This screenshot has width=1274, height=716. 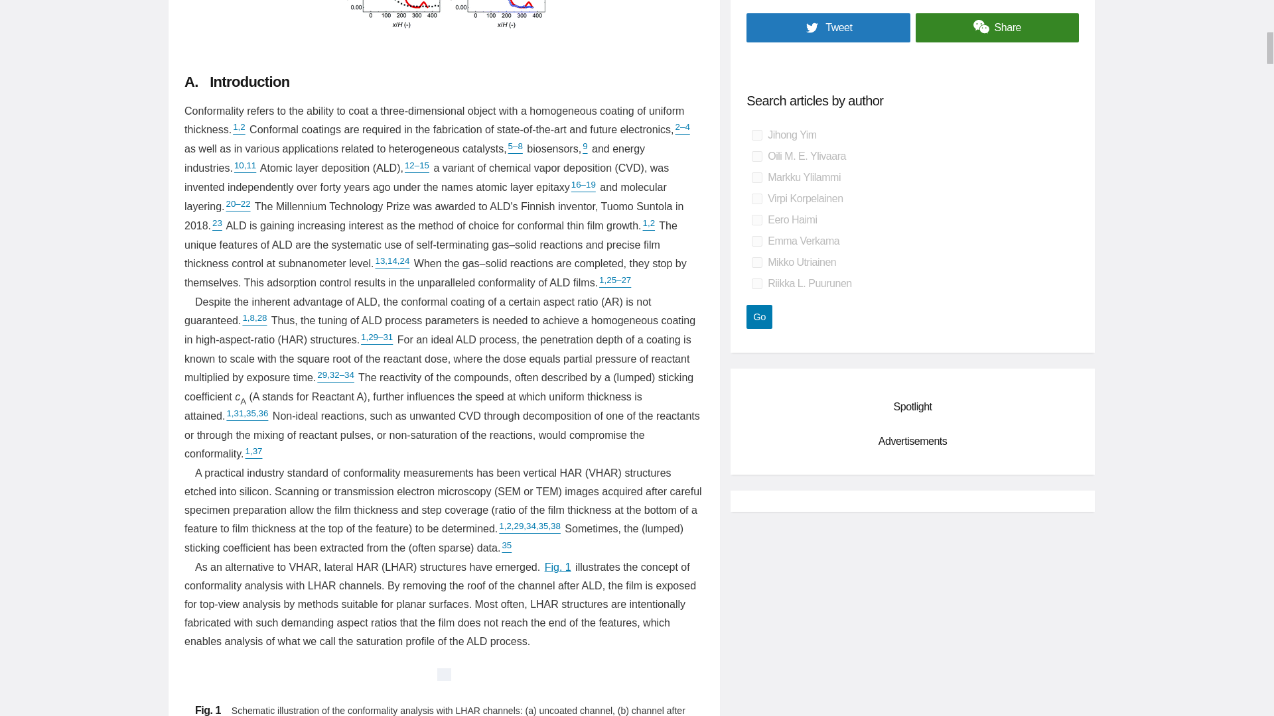 What do you see at coordinates (759, 317) in the screenshot?
I see `Go` at bounding box center [759, 317].